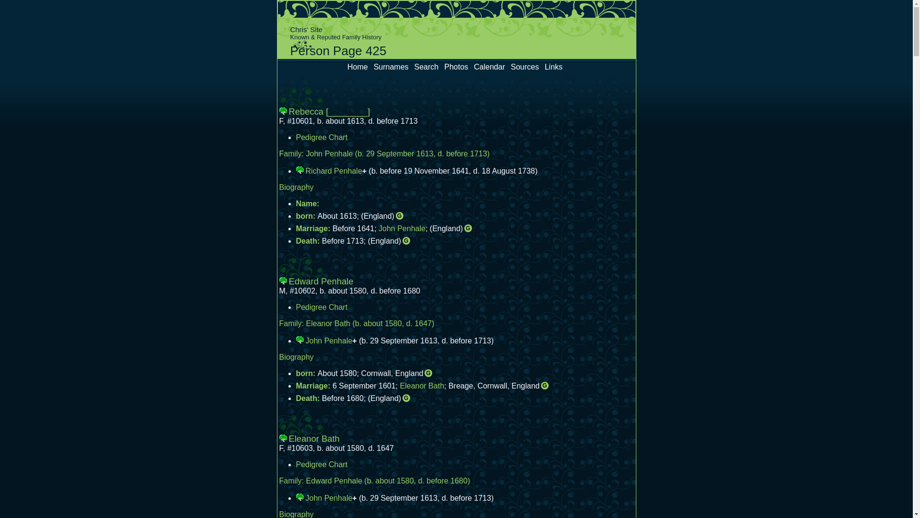  What do you see at coordinates (468, 228) in the screenshot?
I see `G` at bounding box center [468, 228].